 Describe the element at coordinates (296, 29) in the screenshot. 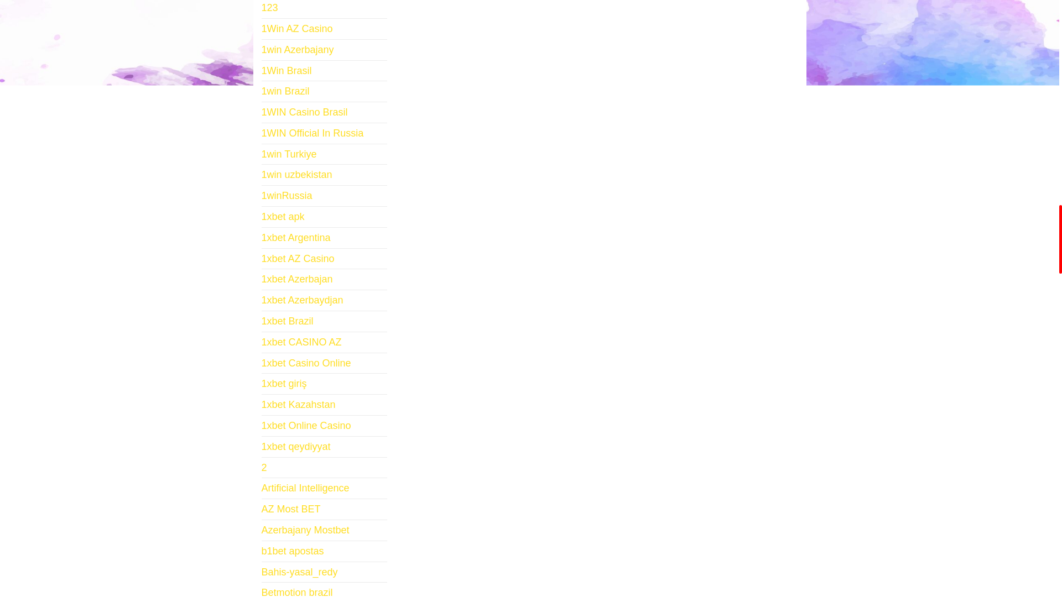

I see `1Win AZ Casino` at that location.